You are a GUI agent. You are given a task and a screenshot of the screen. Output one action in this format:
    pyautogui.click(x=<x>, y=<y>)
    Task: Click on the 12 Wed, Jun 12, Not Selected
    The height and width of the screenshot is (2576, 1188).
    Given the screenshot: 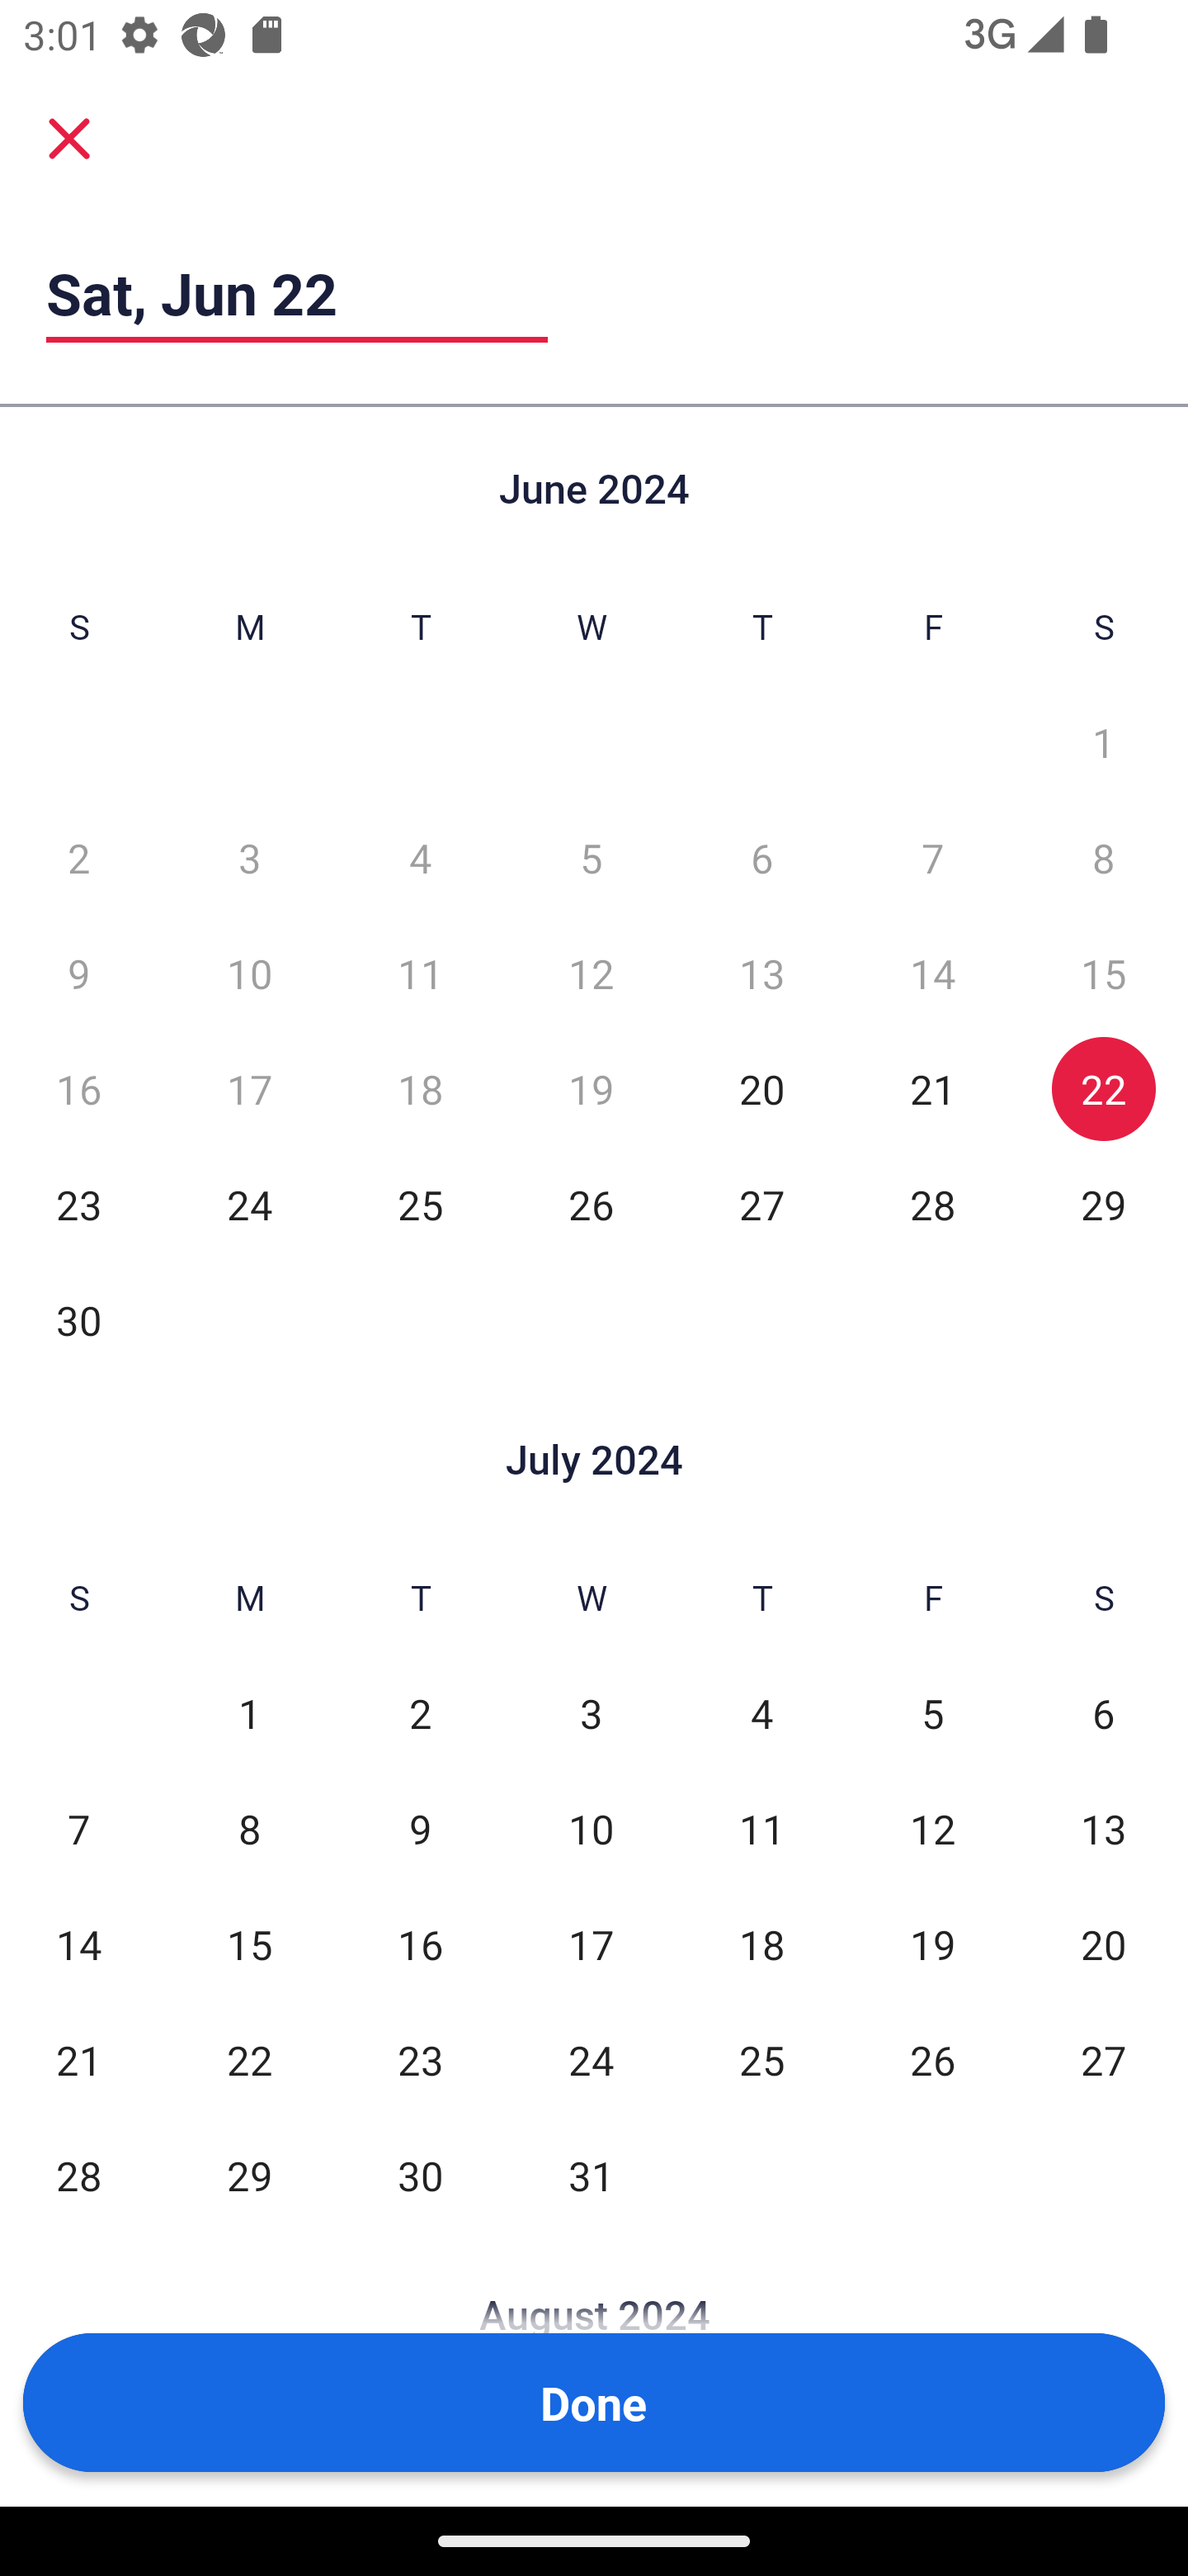 What is the action you would take?
    pyautogui.click(x=591, y=973)
    